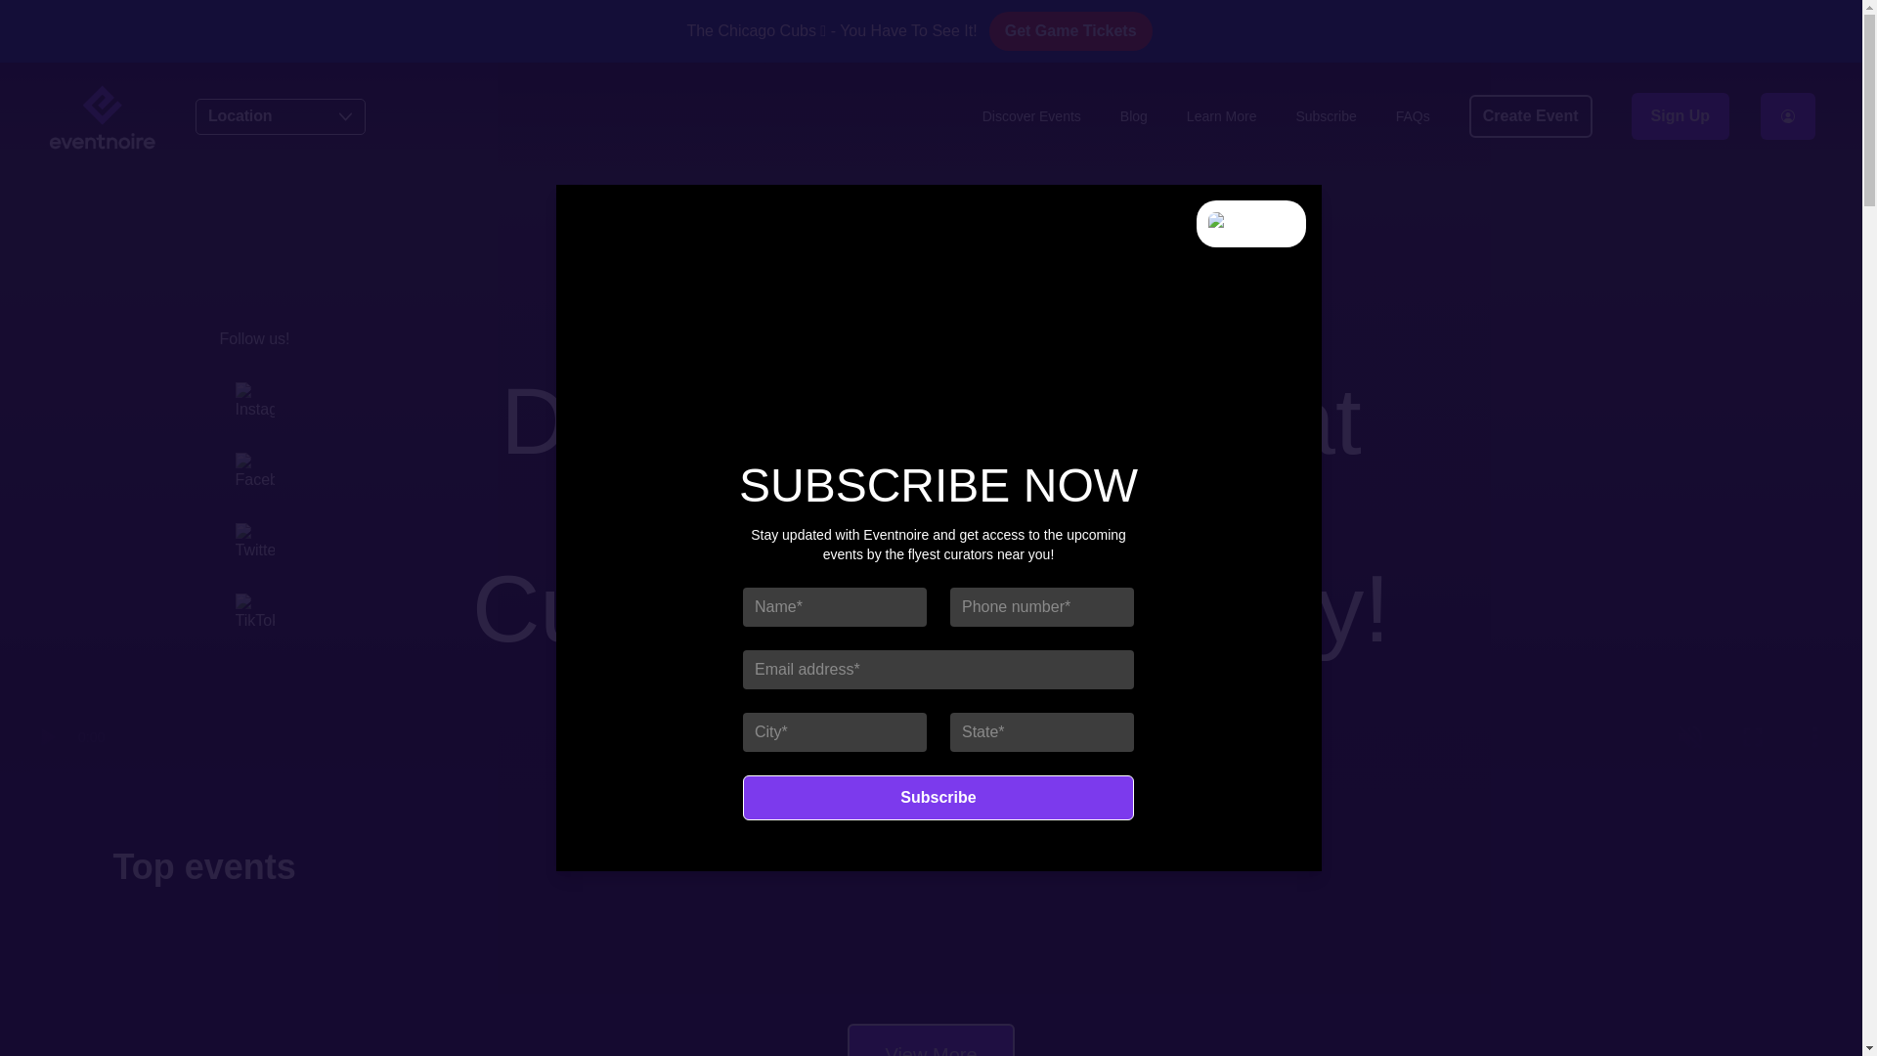  I want to click on Subscribe, so click(1325, 115).